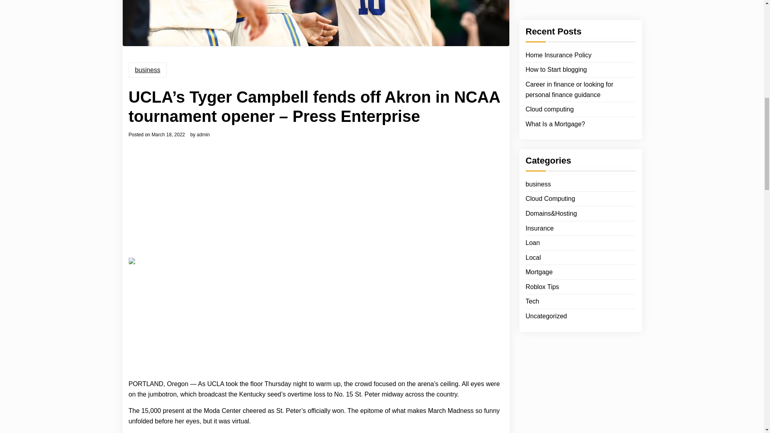 The image size is (770, 433). Describe the element at coordinates (204, 135) in the screenshot. I see `admin` at that location.